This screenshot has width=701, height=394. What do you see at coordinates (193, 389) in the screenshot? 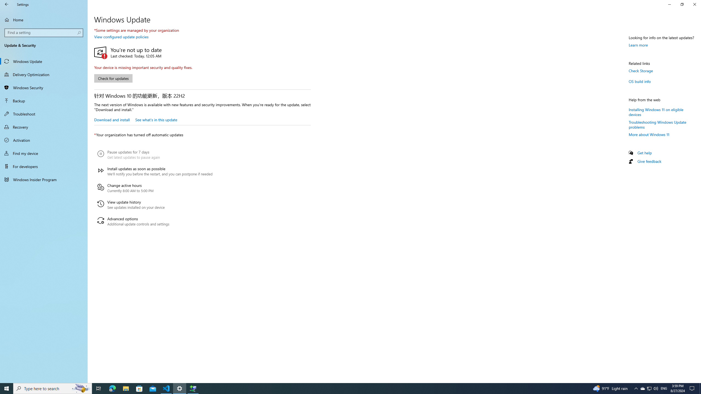
I see `Extensible Wizards Host Process - 1 running window` at bounding box center [193, 389].